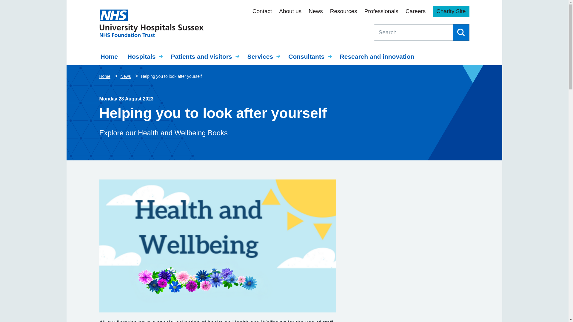  I want to click on Go to News., so click(126, 76).